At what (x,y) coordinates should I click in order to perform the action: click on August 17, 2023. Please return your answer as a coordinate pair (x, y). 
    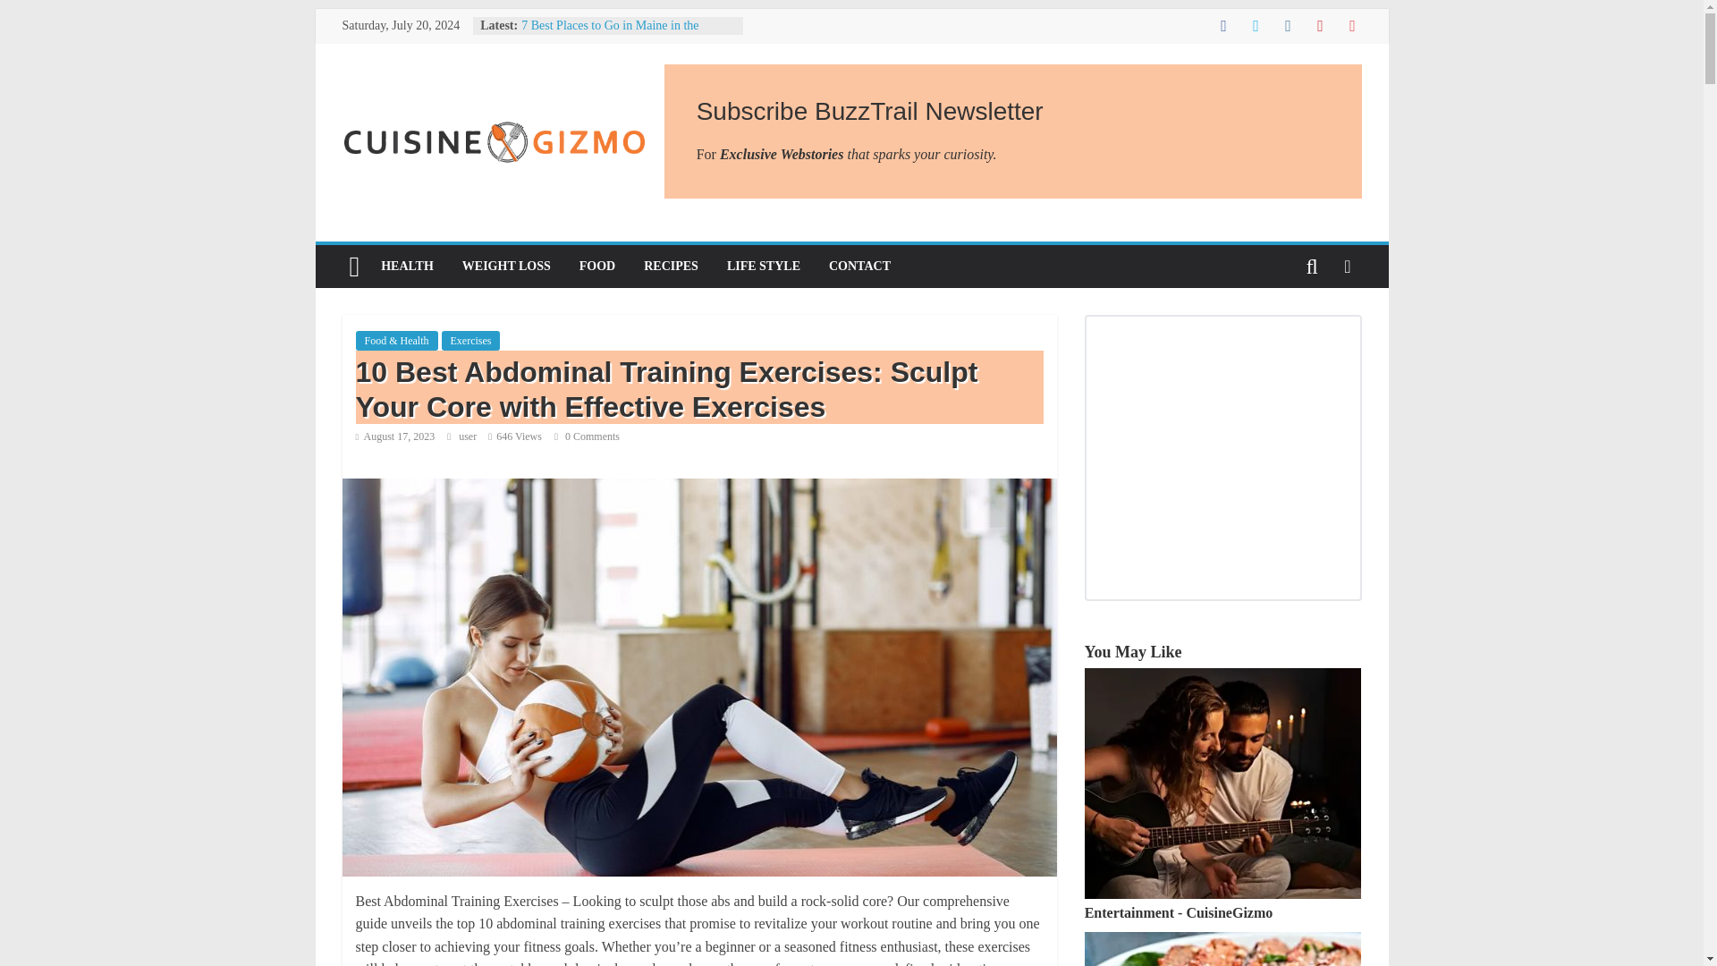
    Looking at the image, I should click on (395, 436).